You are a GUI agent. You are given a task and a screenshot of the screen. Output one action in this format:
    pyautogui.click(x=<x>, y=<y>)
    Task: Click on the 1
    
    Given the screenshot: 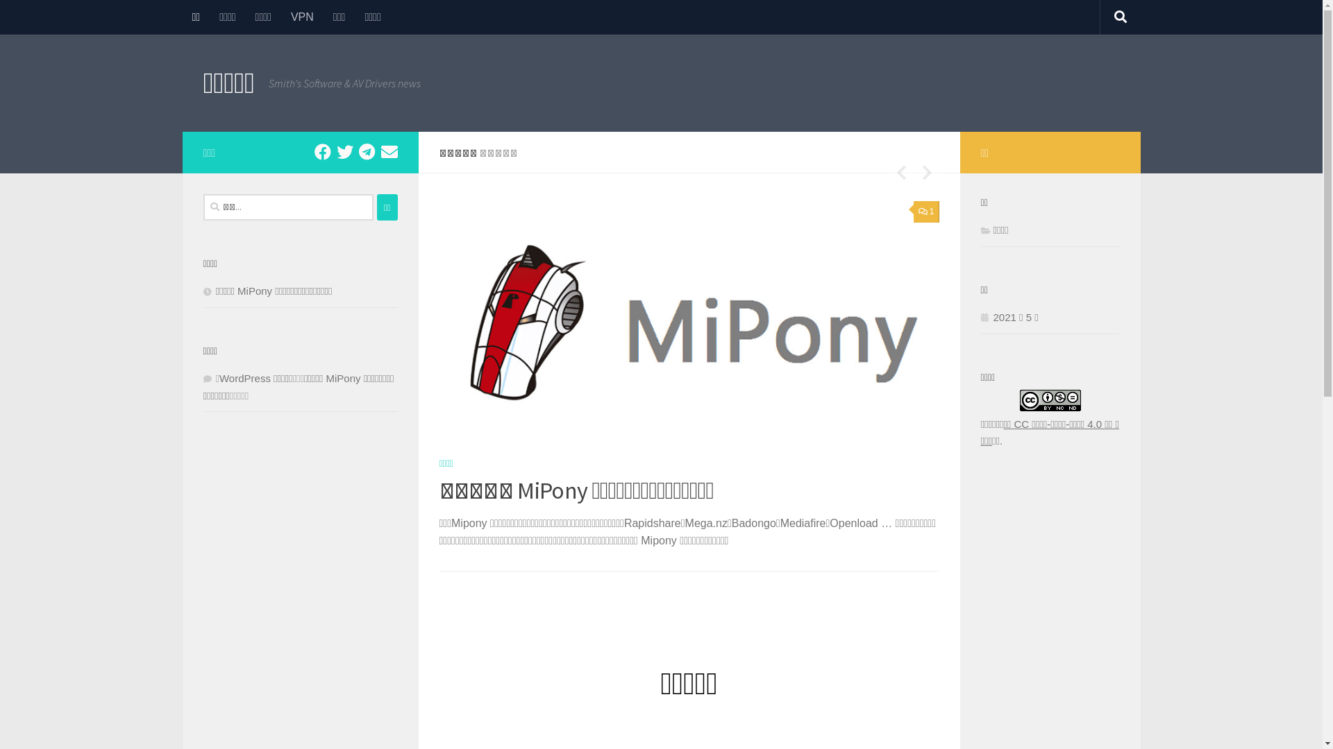 What is the action you would take?
    pyautogui.click(x=926, y=212)
    